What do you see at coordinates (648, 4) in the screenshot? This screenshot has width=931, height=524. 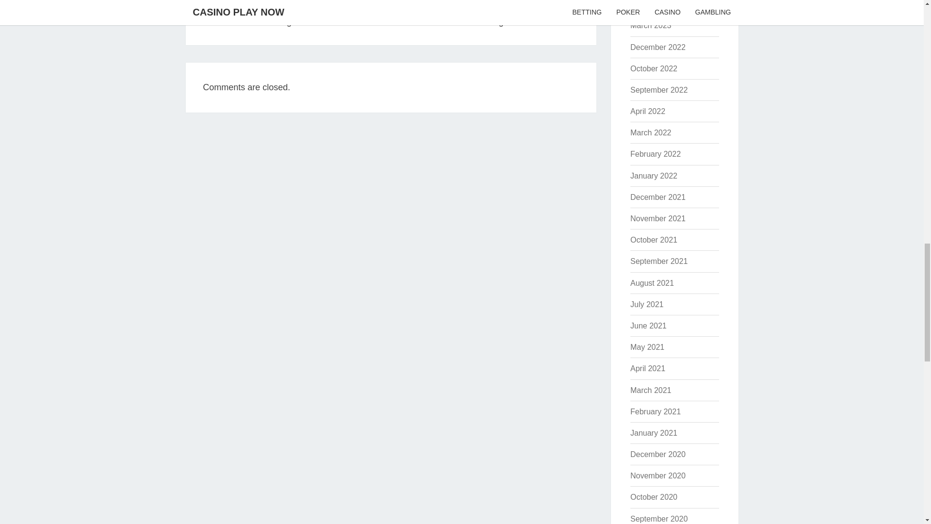 I see `October 2022` at bounding box center [648, 4].